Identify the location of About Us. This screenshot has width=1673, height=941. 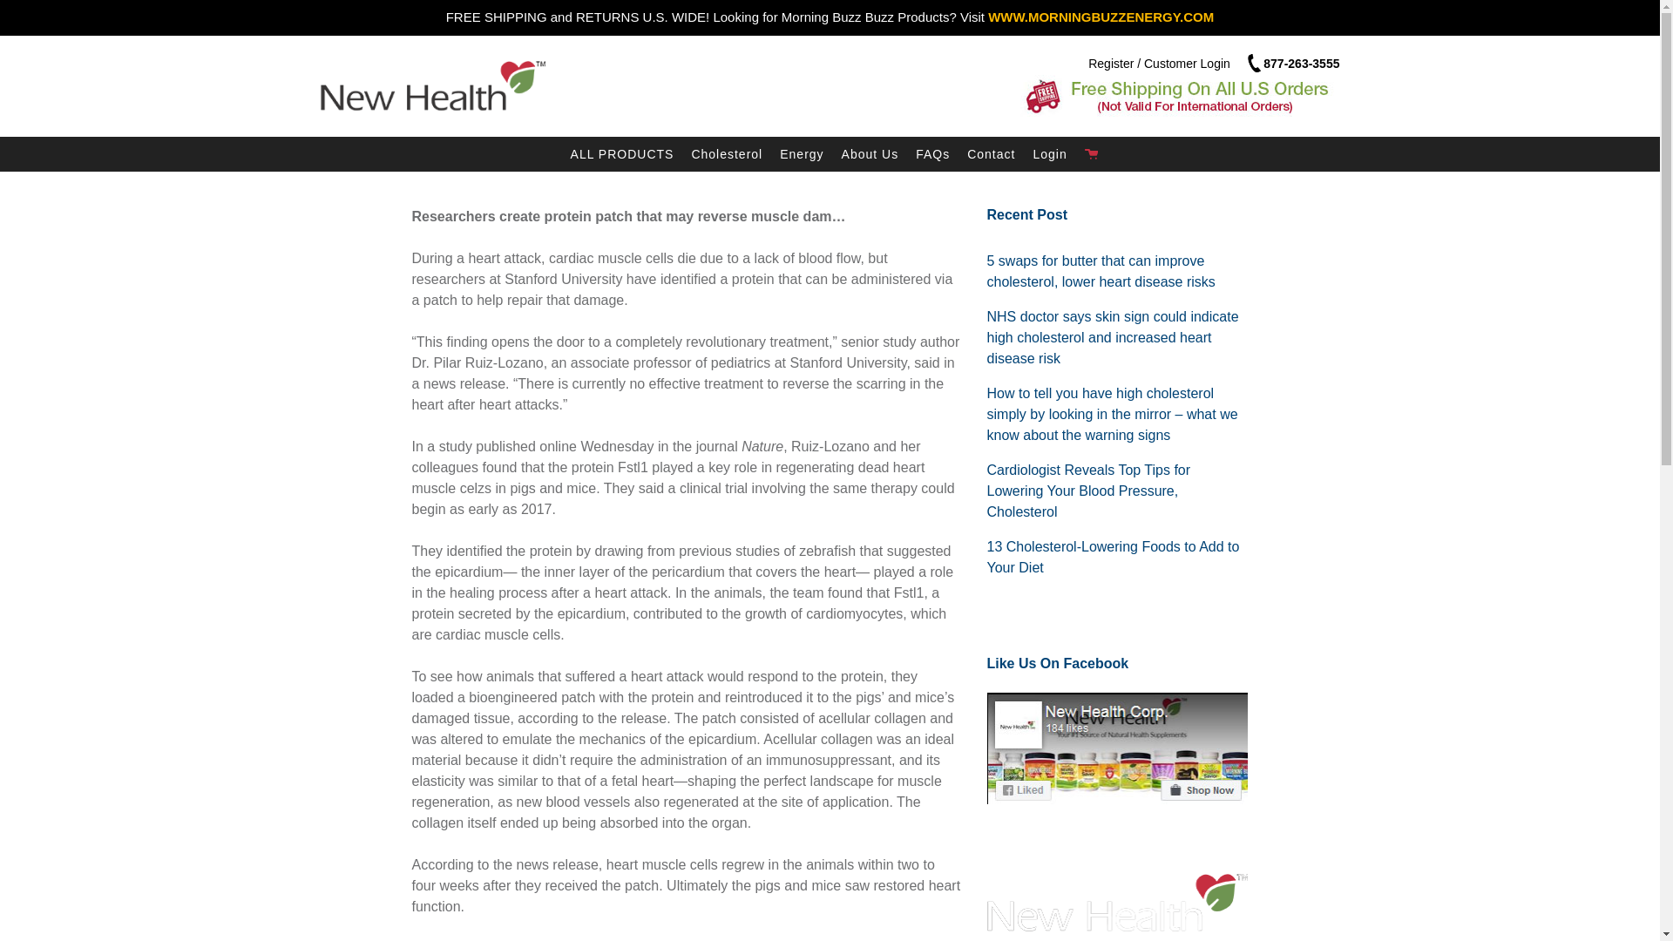
(870, 153).